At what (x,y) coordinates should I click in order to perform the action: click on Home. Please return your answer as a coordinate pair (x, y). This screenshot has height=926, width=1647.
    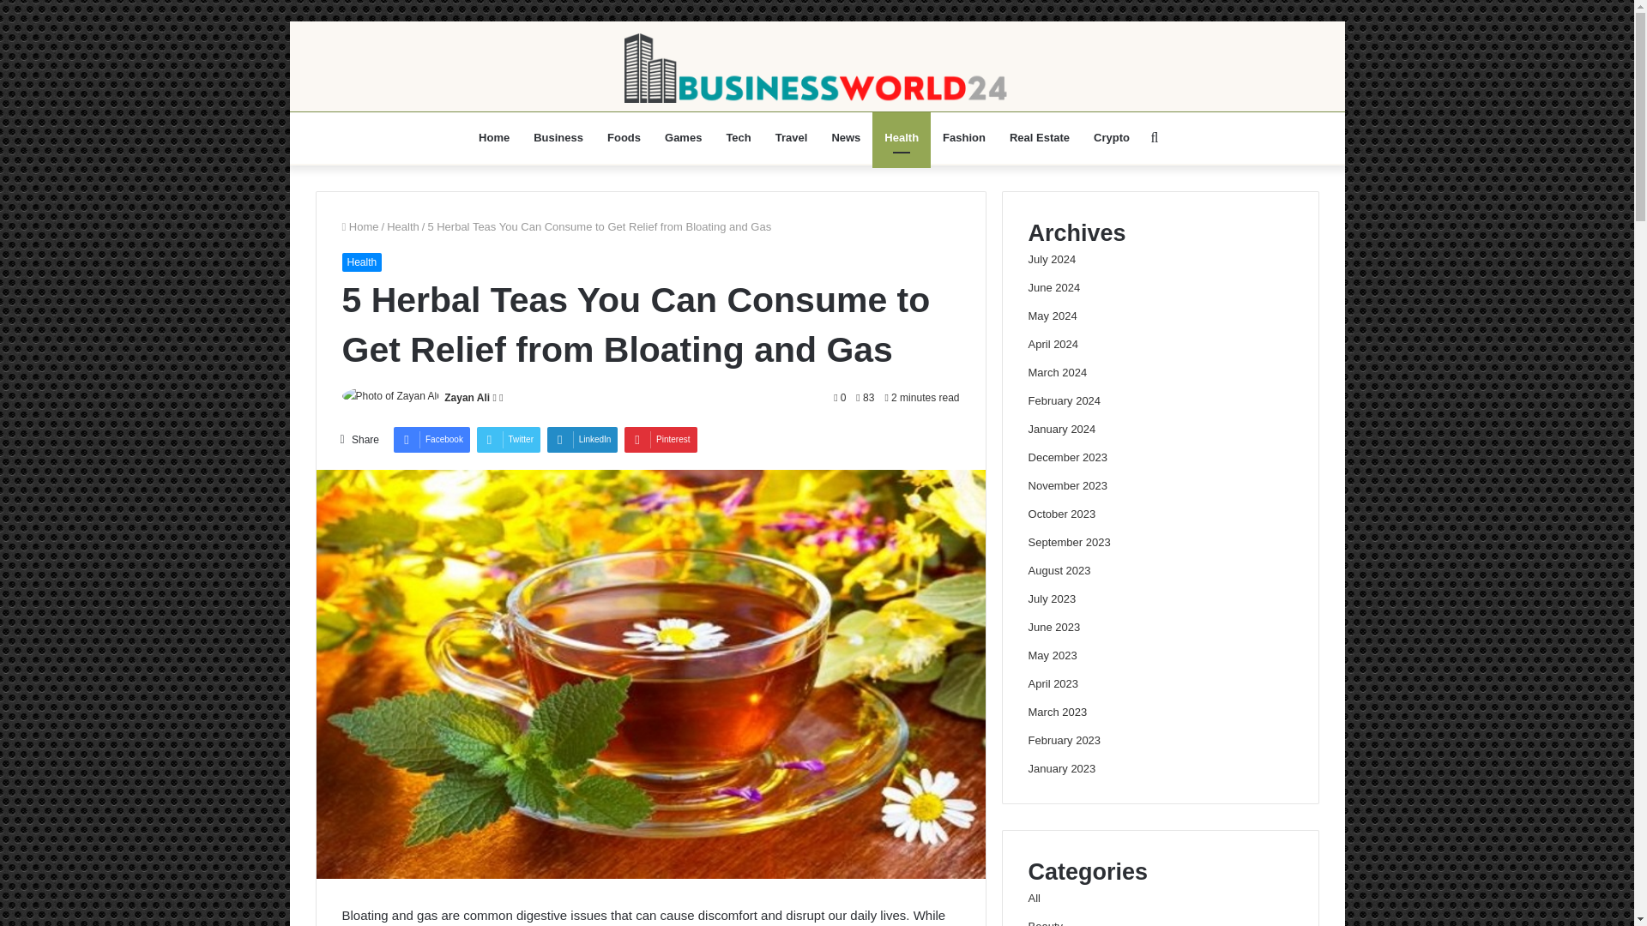
    Looking at the image, I should click on (359, 226).